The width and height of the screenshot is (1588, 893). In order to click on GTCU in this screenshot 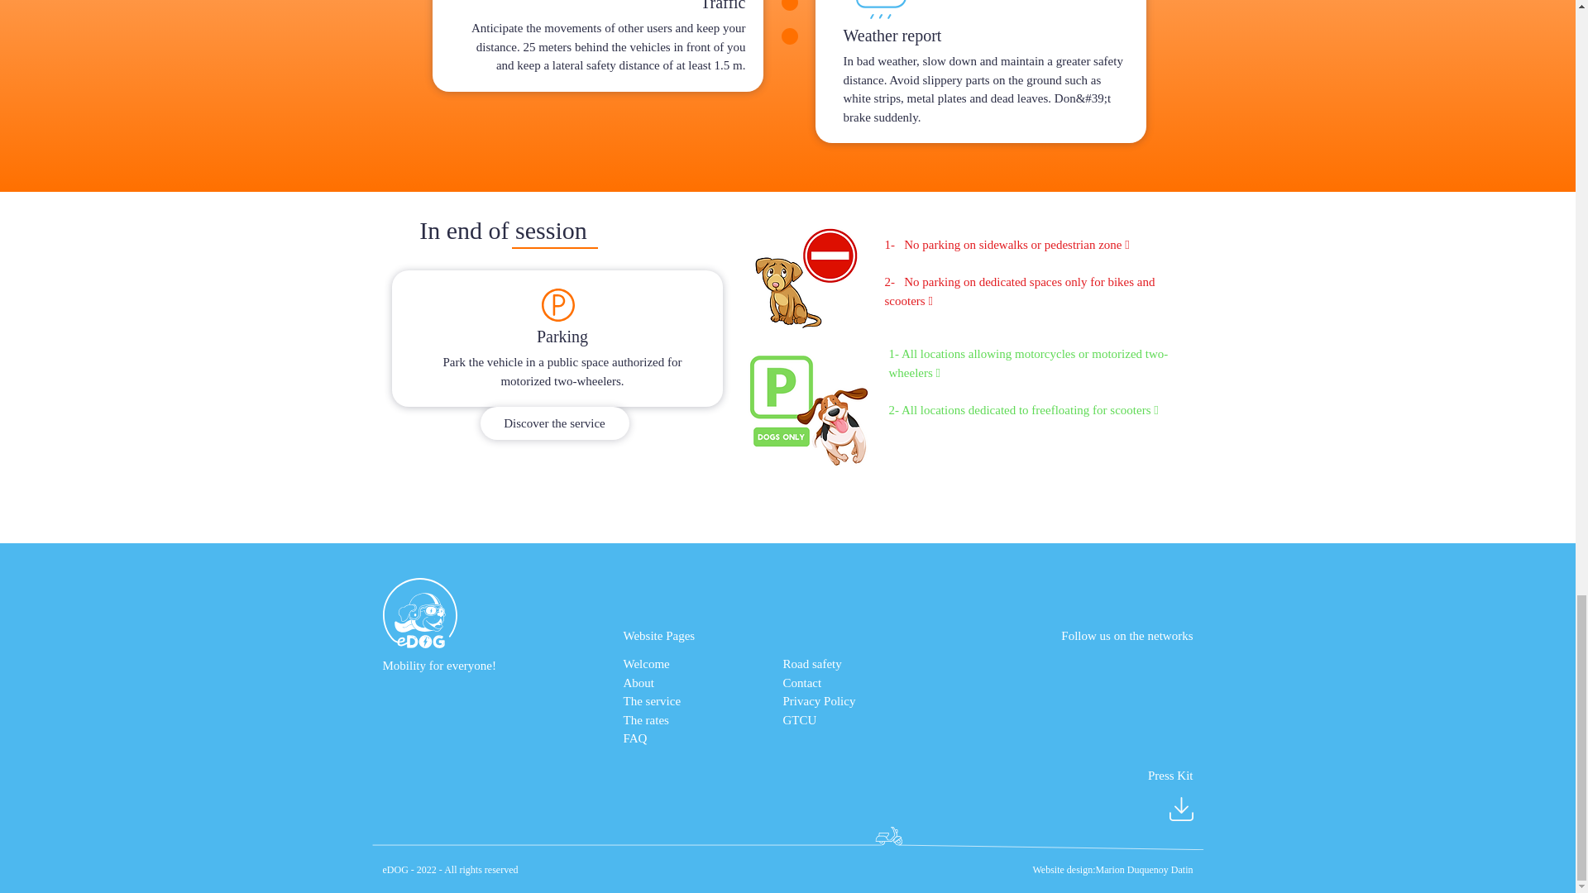, I will do `click(799, 719)`.